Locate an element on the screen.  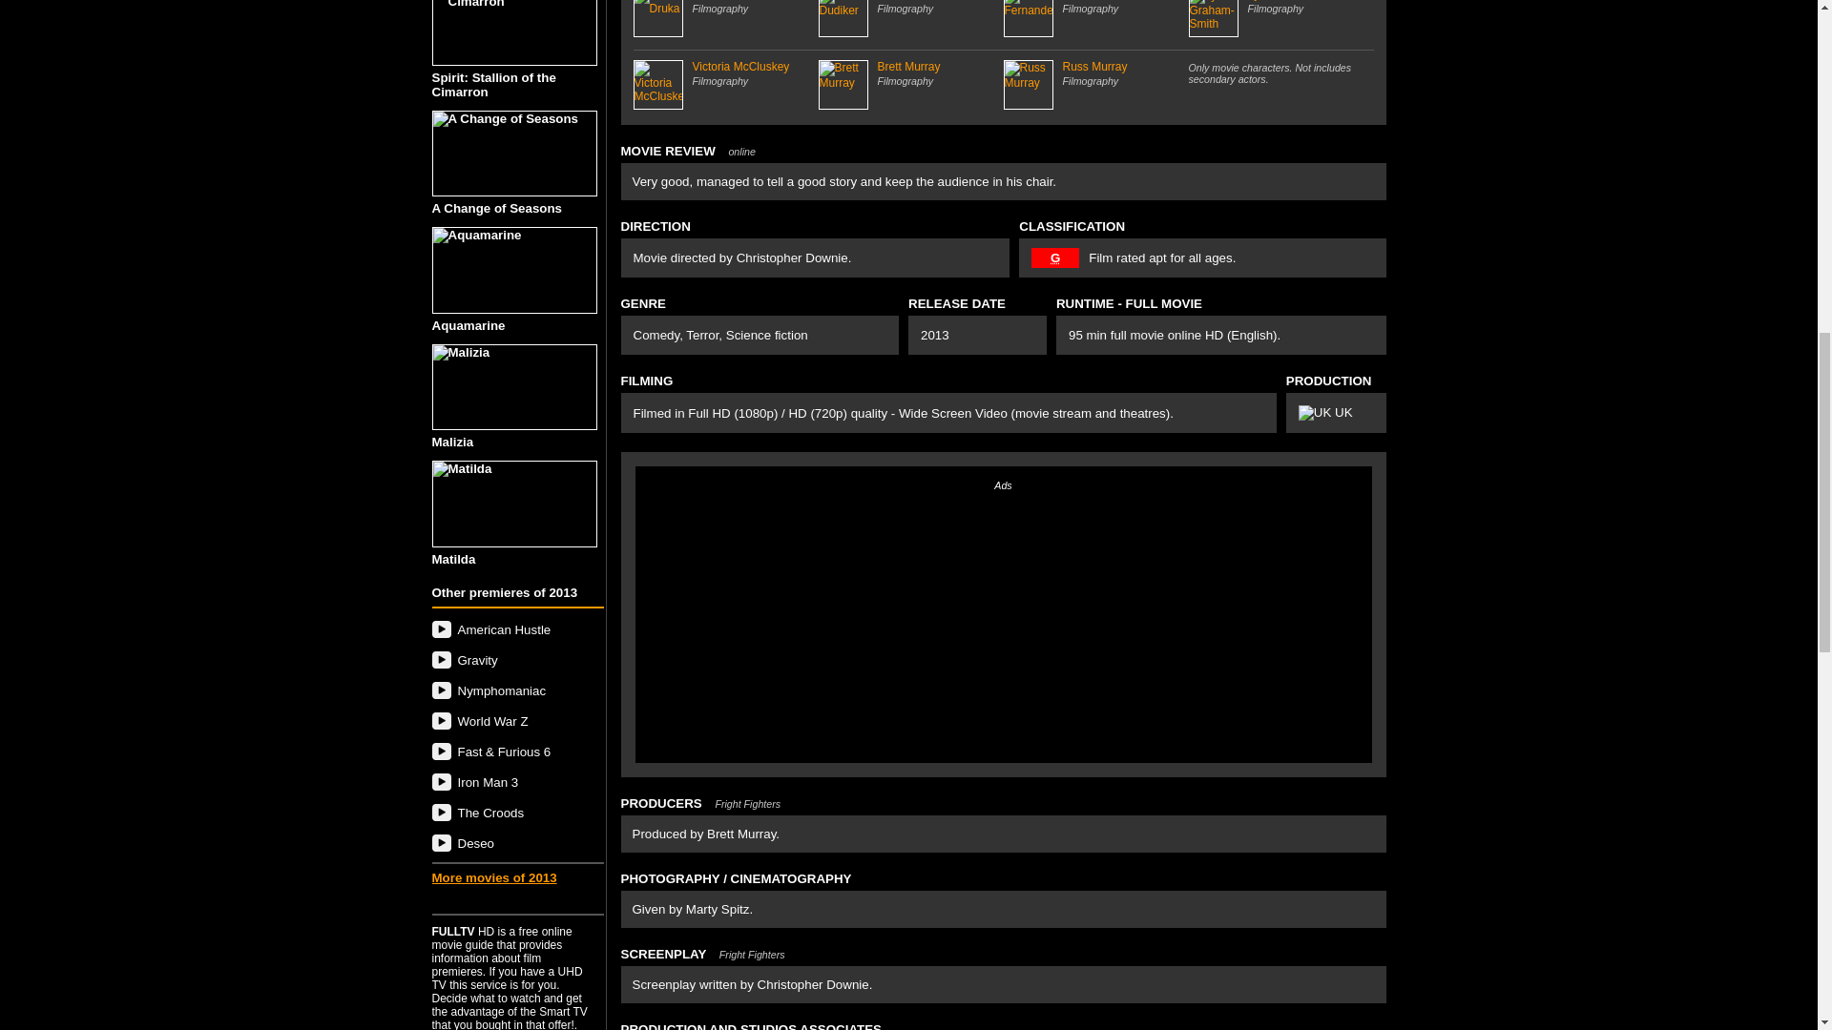
Aquamarine is located at coordinates (516, 278).